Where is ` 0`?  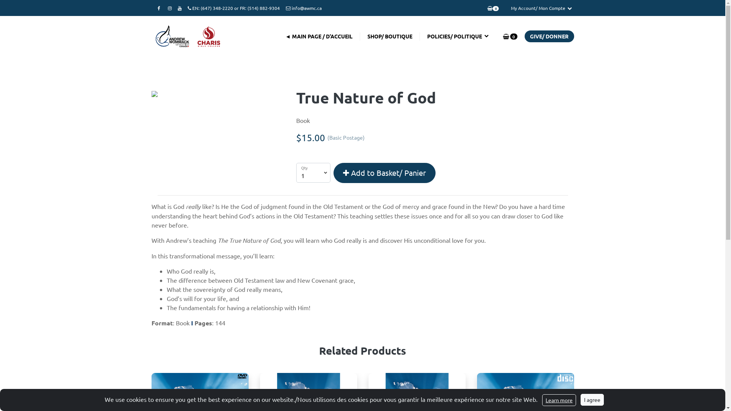  0 is located at coordinates (510, 37).